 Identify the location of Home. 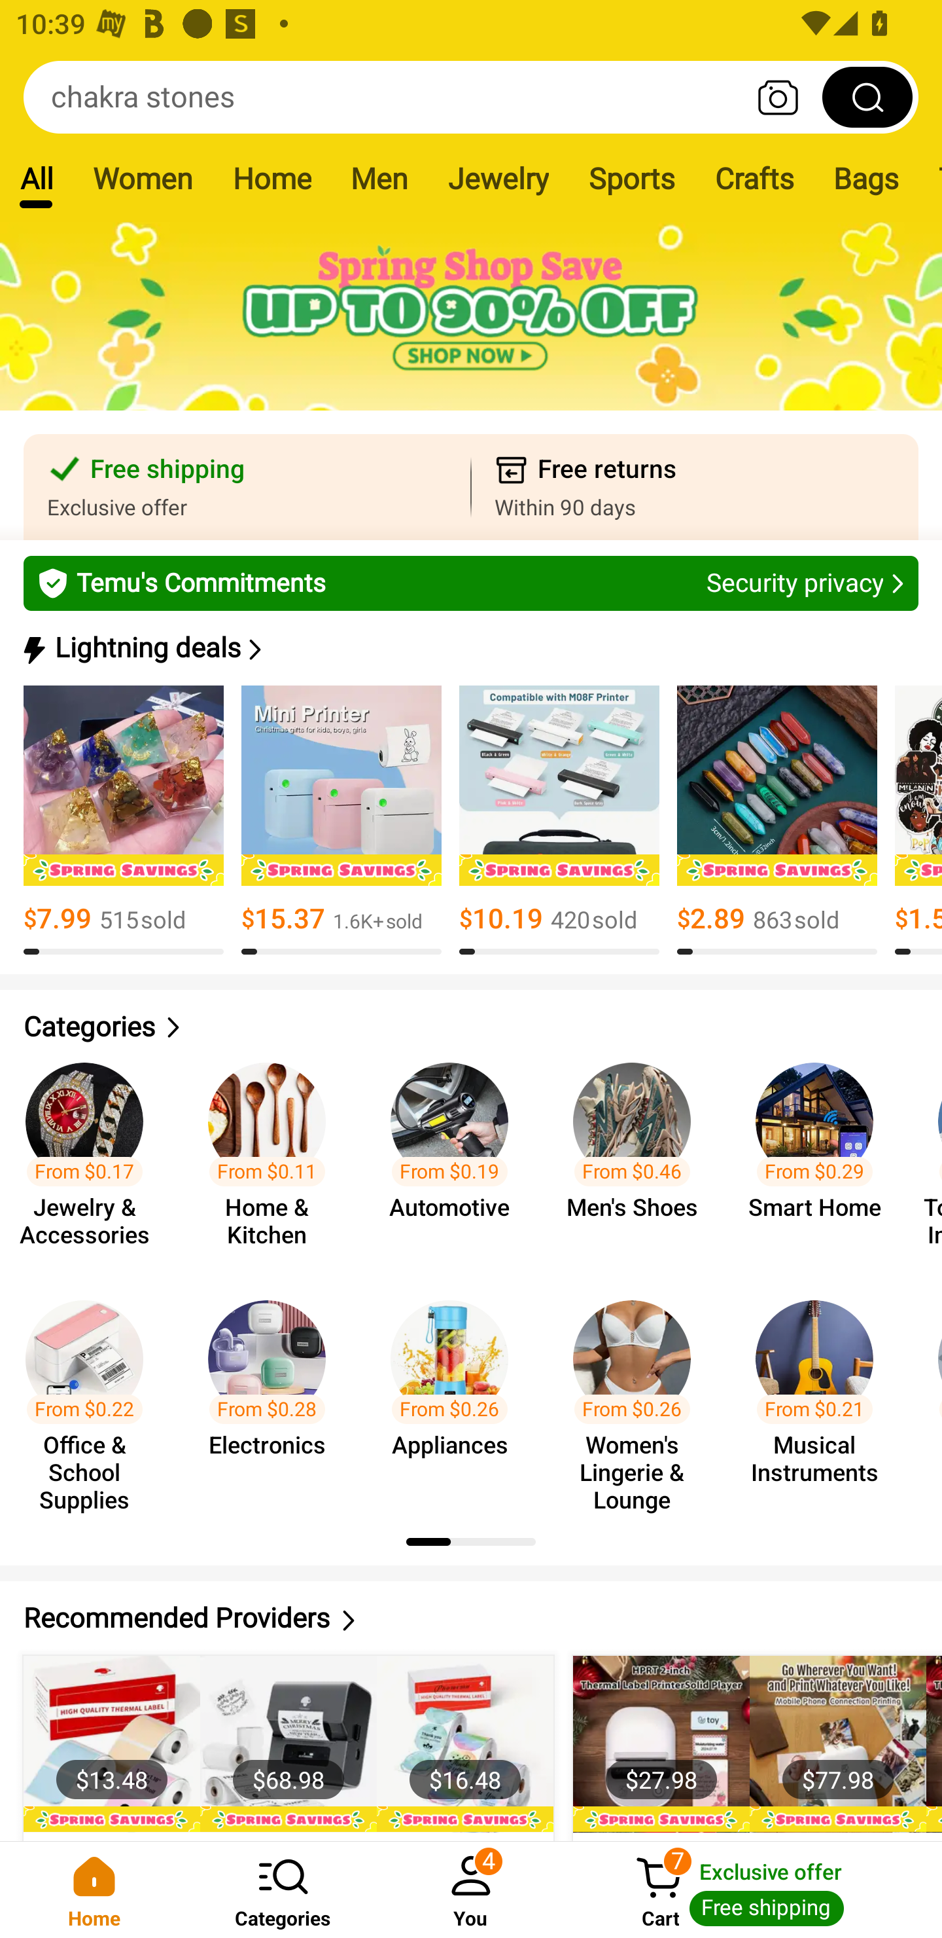
(271, 178).